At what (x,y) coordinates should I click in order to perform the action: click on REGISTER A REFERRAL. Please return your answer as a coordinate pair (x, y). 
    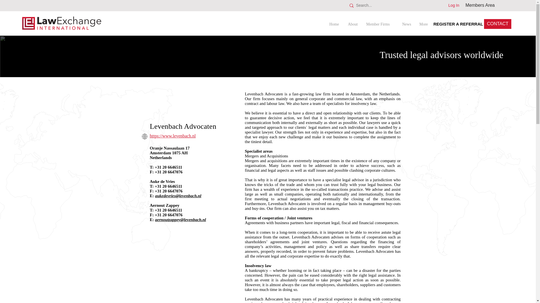
    Looking at the image, I should click on (458, 24).